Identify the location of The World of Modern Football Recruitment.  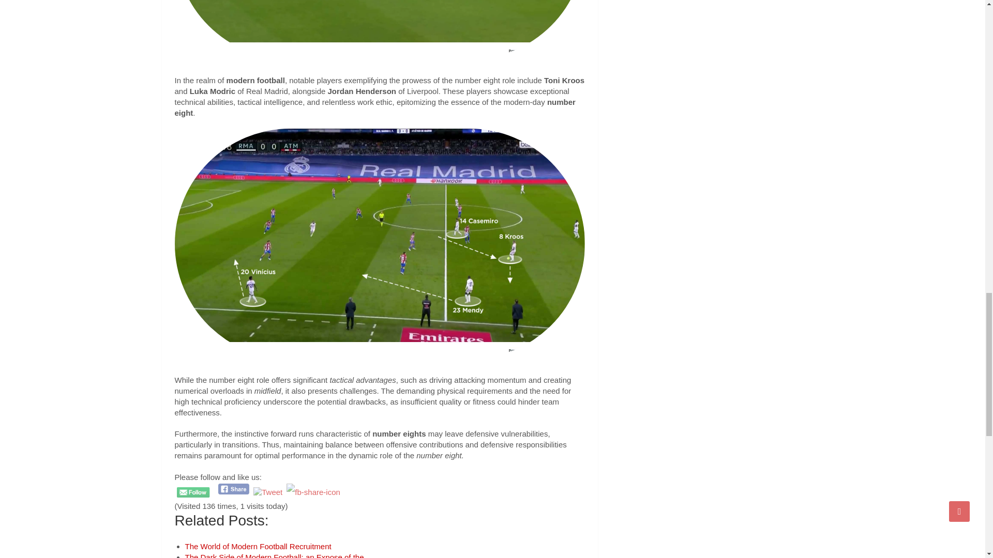
(258, 546).